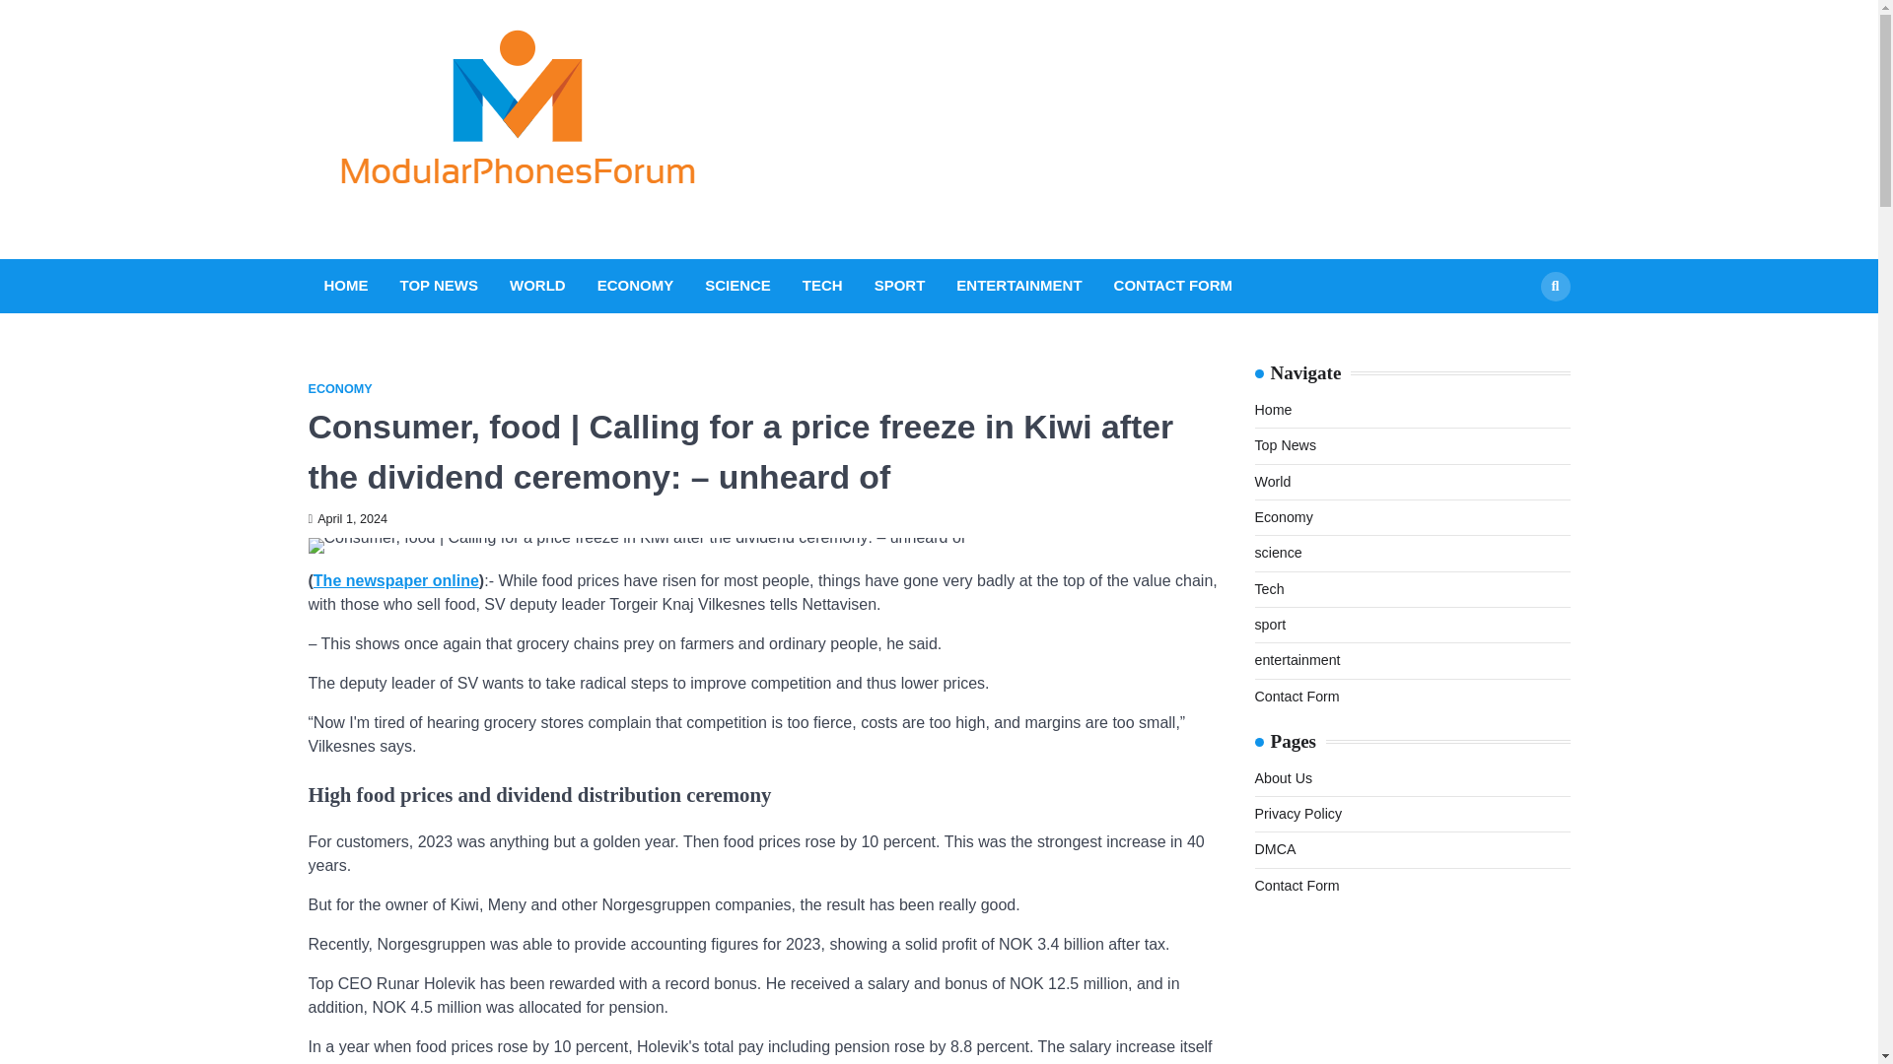 Image resolution: width=1893 pixels, height=1064 pixels. What do you see at coordinates (439, 286) in the screenshot?
I see `TOP NEWS` at bounding box center [439, 286].